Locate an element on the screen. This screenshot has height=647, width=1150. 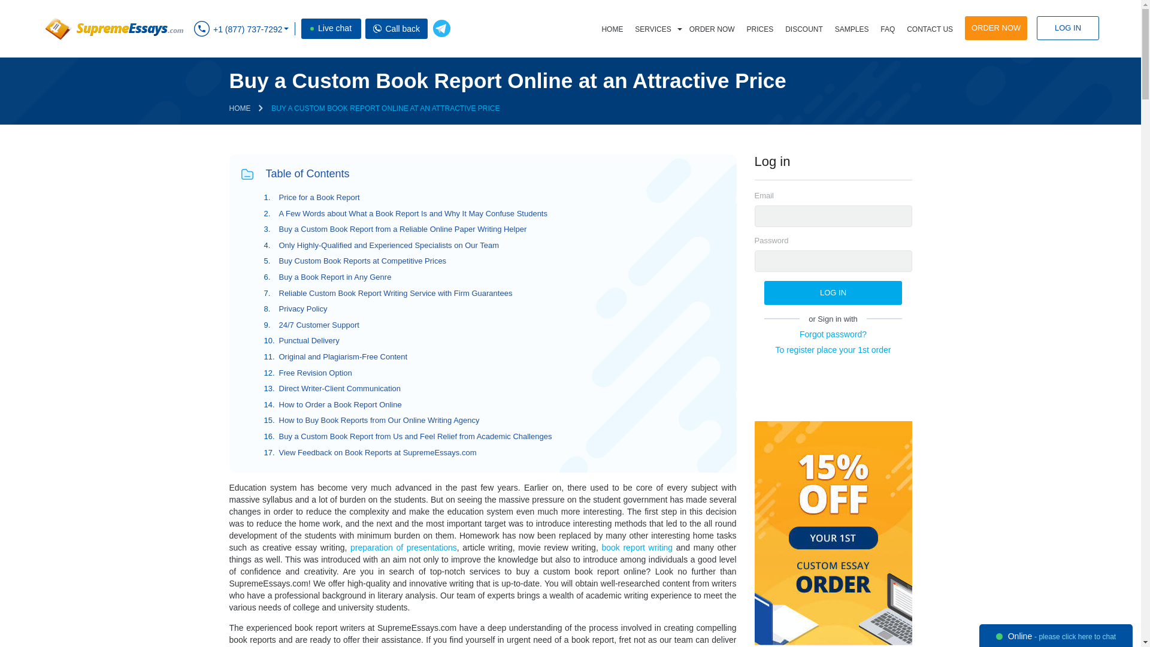
SAMPLES is located at coordinates (852, 29).